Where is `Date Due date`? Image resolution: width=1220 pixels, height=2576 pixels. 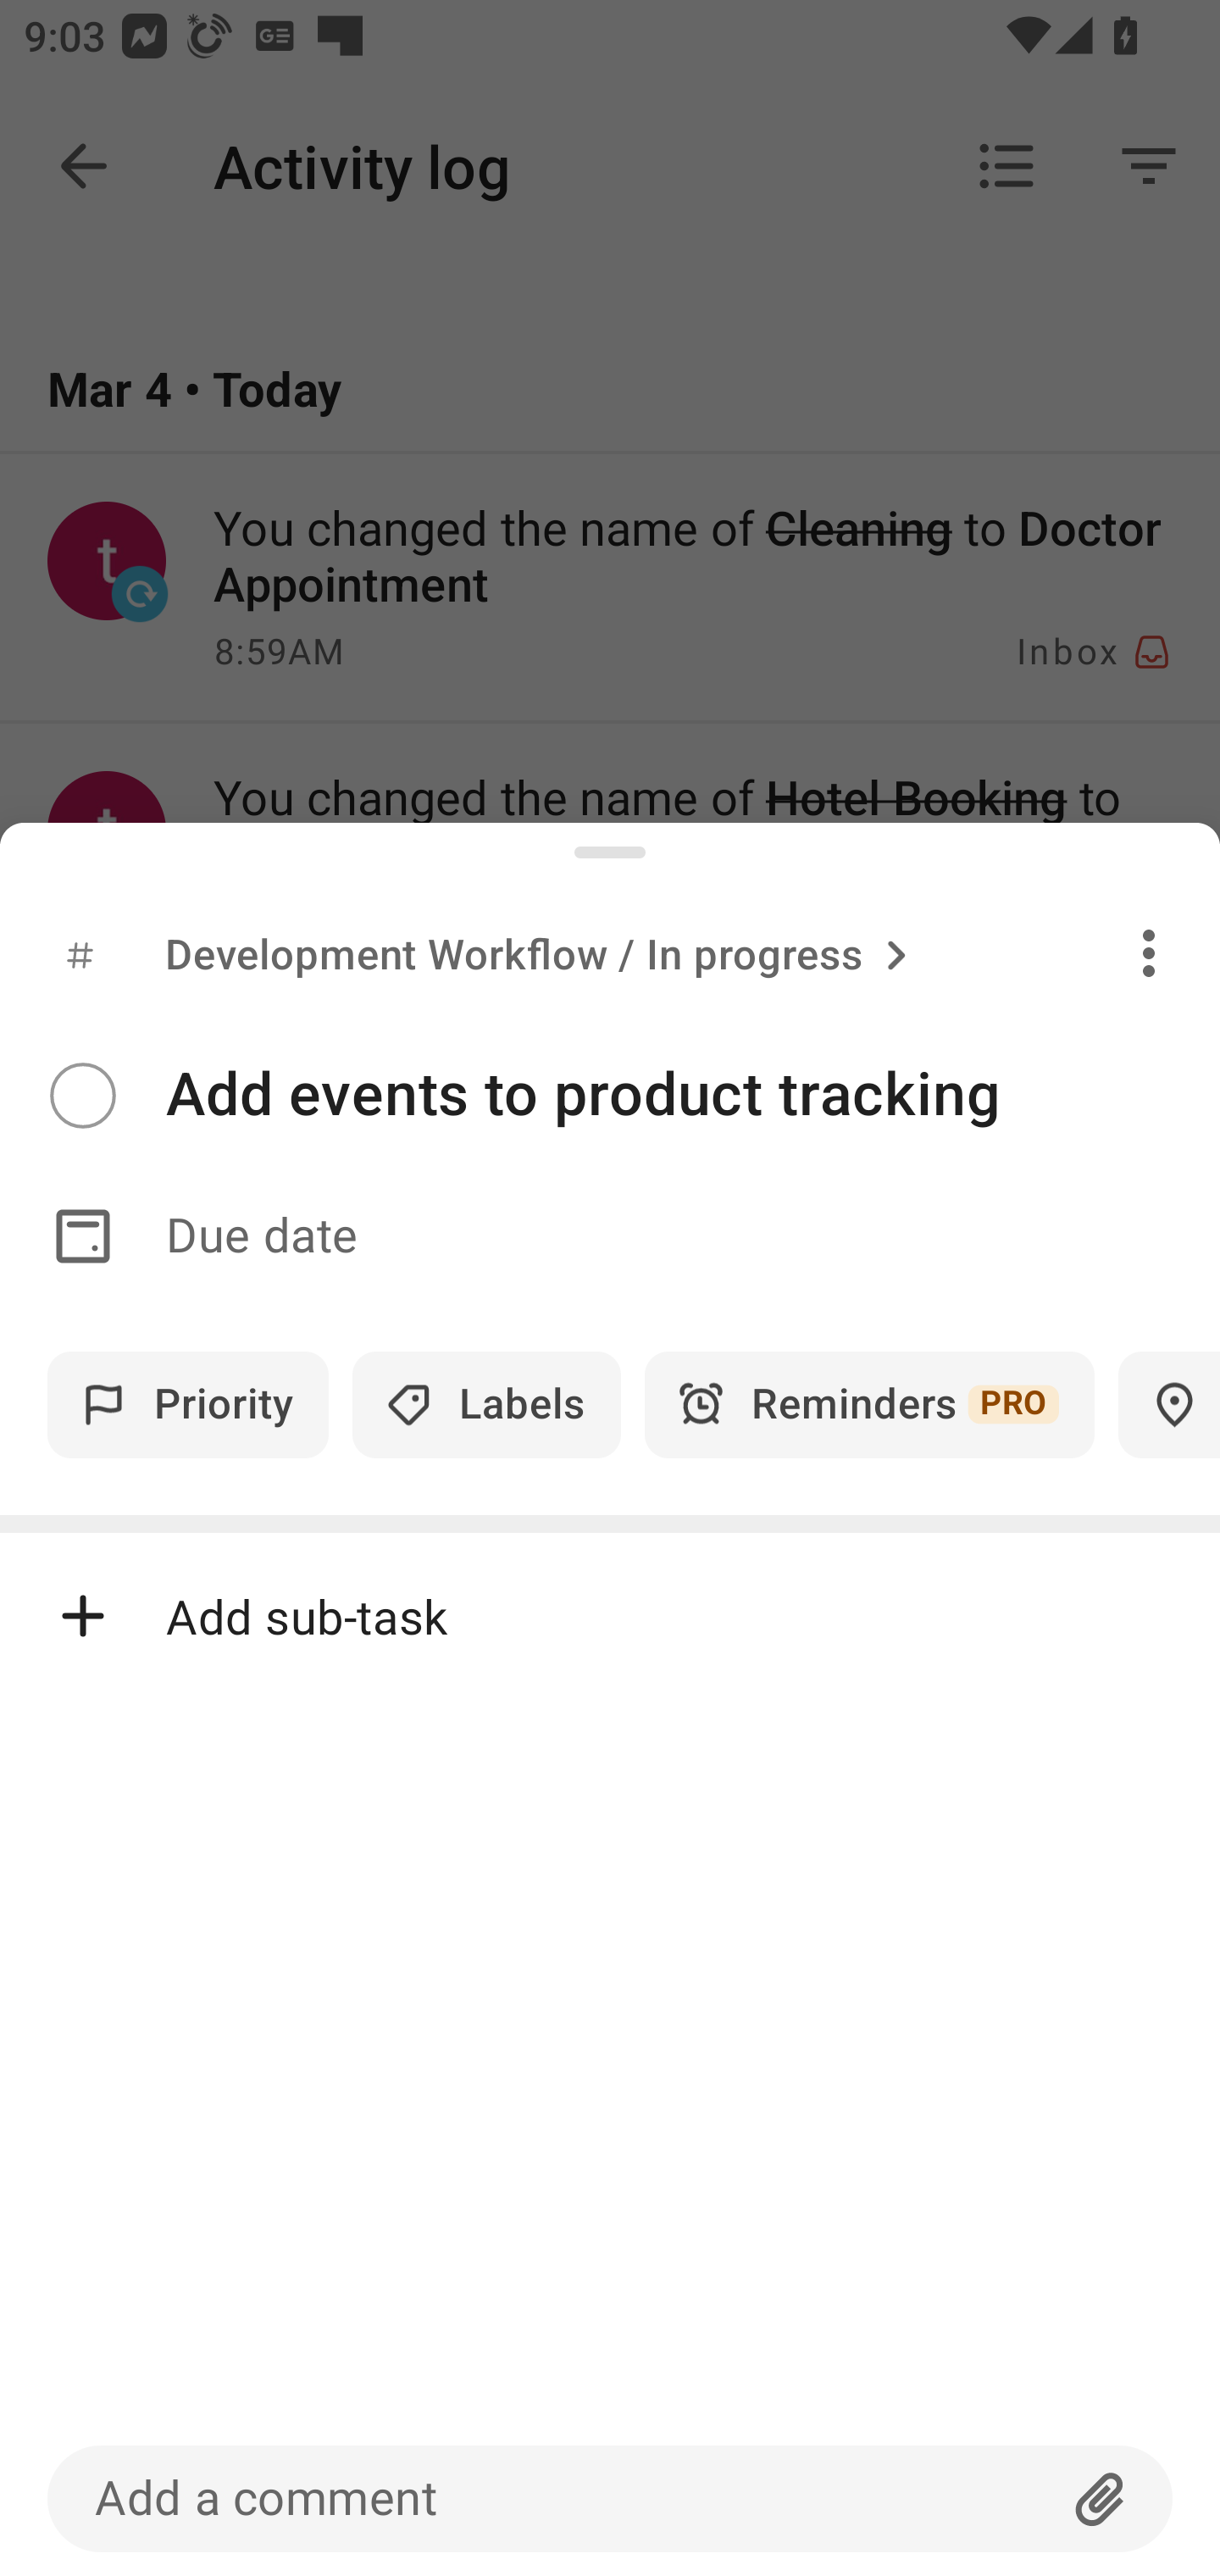 Date Due date is located at coordinates (610, 1236).